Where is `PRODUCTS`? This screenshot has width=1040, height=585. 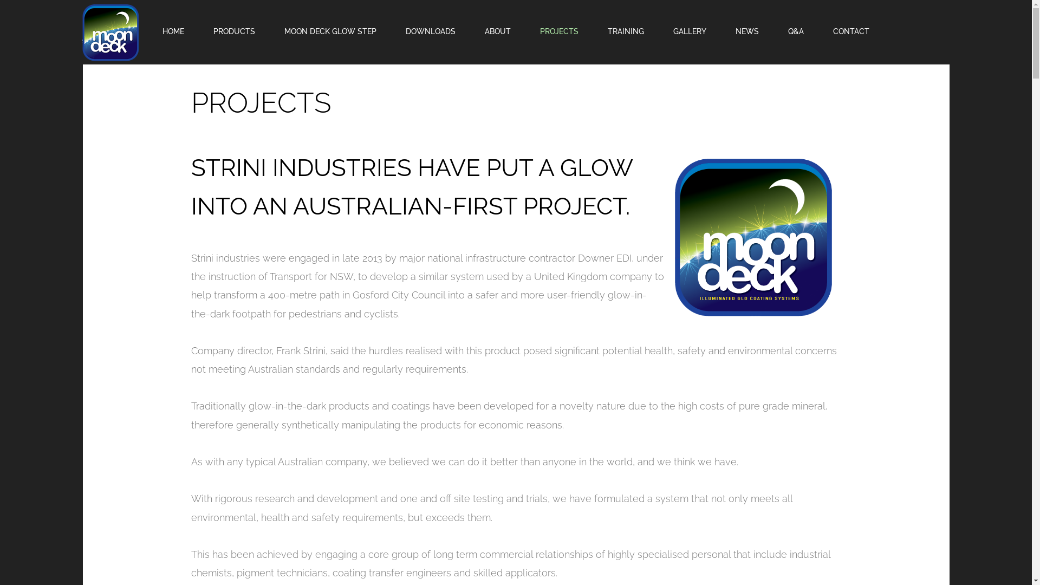 PRODUCTS is located at coordinates (234, 31).